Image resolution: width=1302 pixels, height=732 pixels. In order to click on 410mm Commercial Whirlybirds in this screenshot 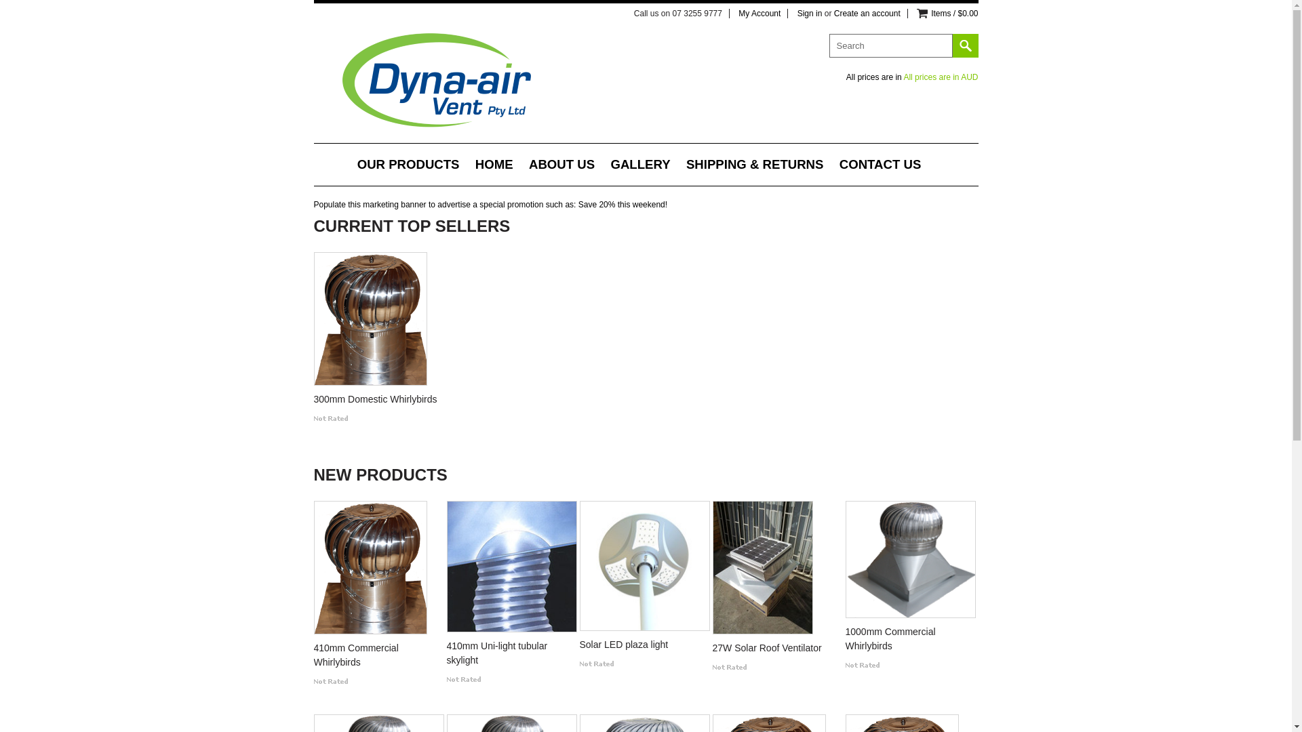, I will do `click(377, 657)`.